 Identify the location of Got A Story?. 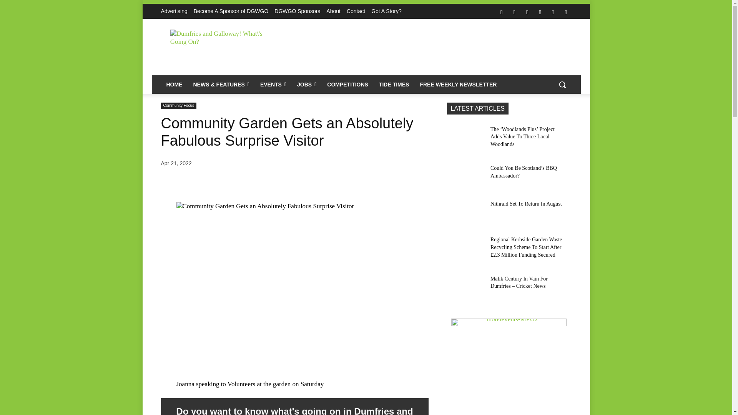
(386, 11).